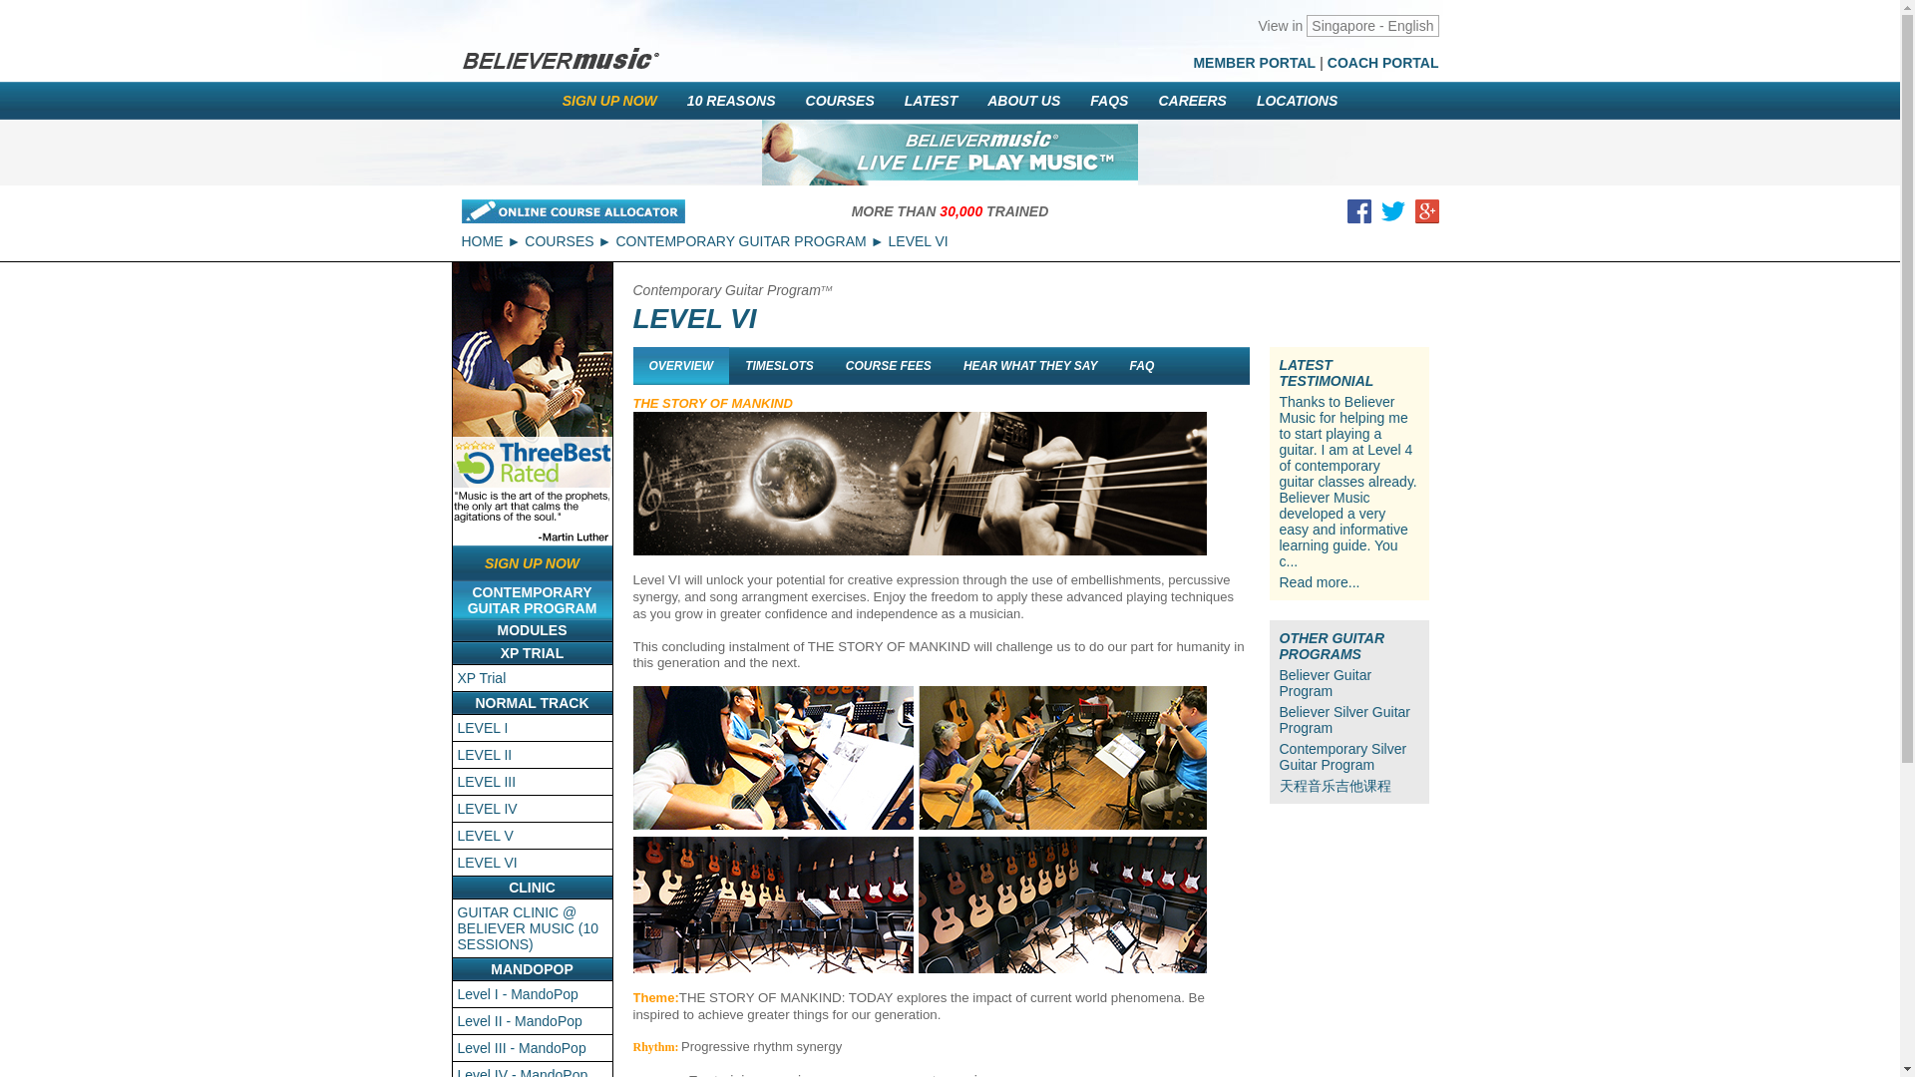 The width and height of the screenshot is (1915, 1077). I want to click on SIGN UP NOW, so click(609, 100).